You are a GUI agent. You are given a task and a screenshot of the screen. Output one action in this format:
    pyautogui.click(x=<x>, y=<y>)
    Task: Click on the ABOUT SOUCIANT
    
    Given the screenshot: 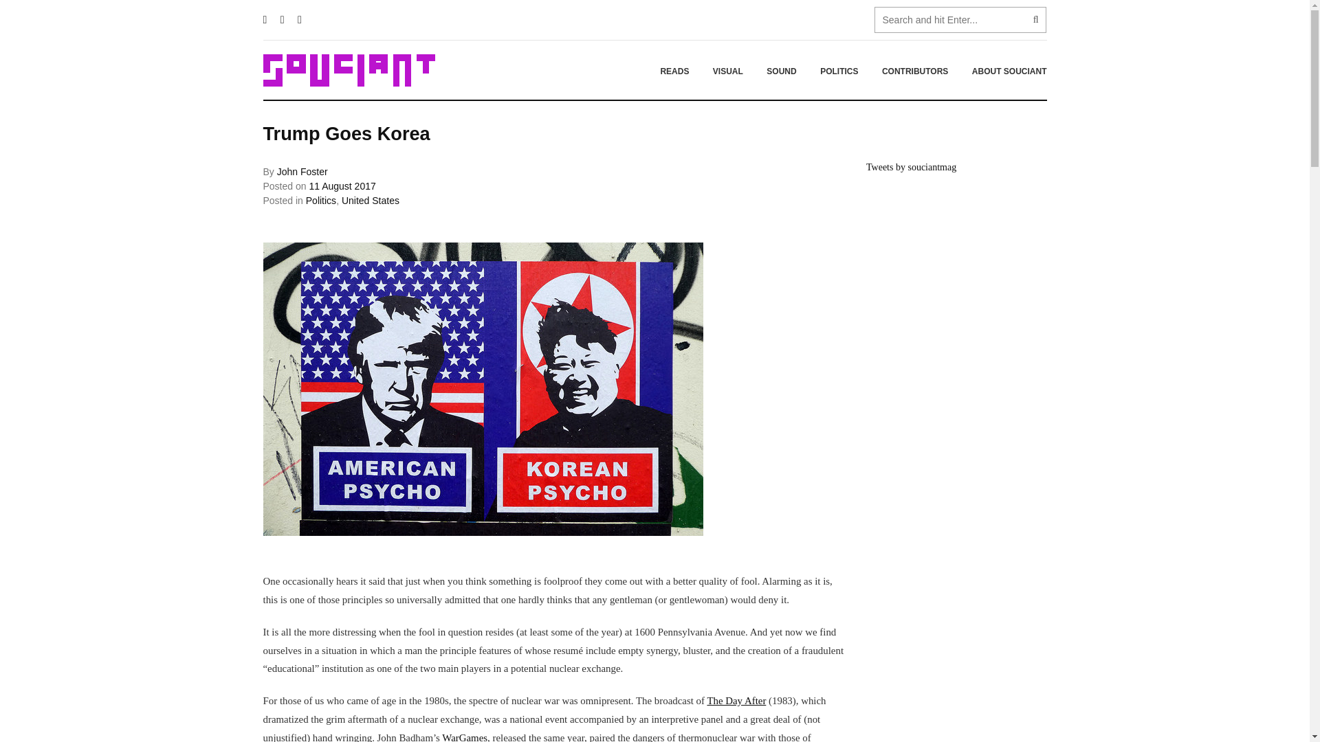 What is the action you would take?
    pyautogui.click(x=1004, y=71)
    